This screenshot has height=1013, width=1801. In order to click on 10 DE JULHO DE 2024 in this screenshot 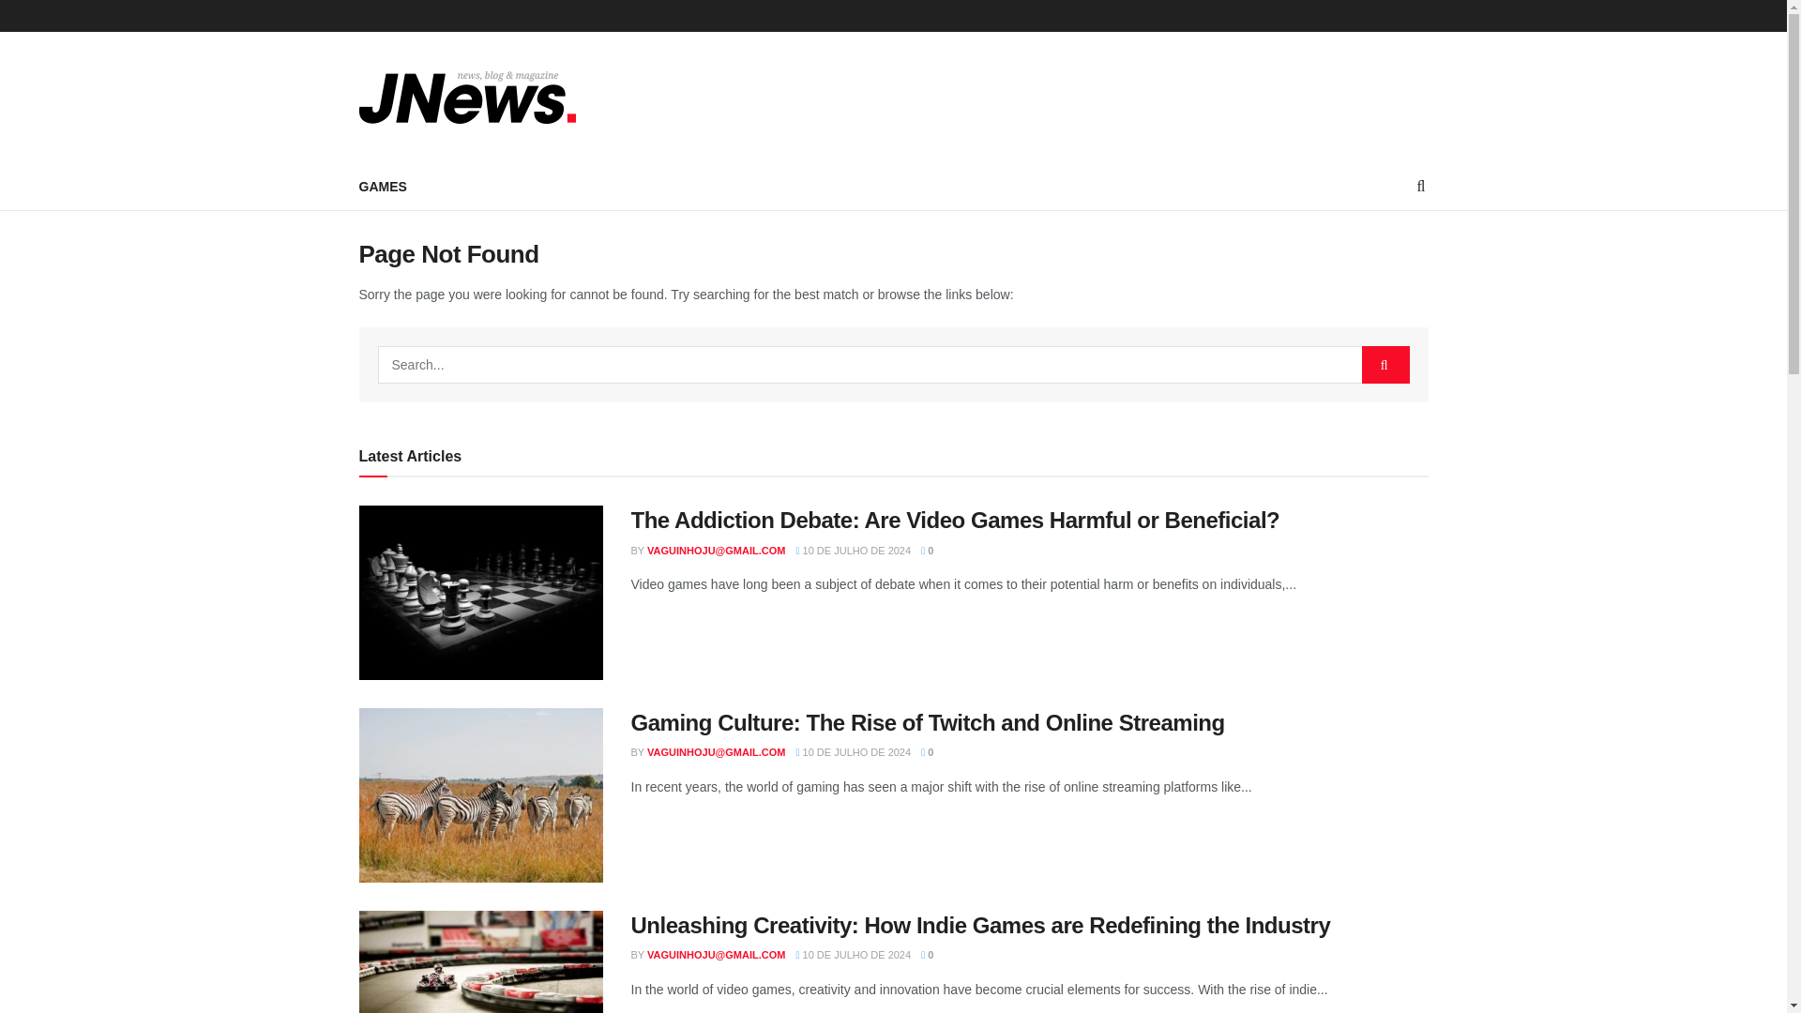, I will do `click(854, 550)`.